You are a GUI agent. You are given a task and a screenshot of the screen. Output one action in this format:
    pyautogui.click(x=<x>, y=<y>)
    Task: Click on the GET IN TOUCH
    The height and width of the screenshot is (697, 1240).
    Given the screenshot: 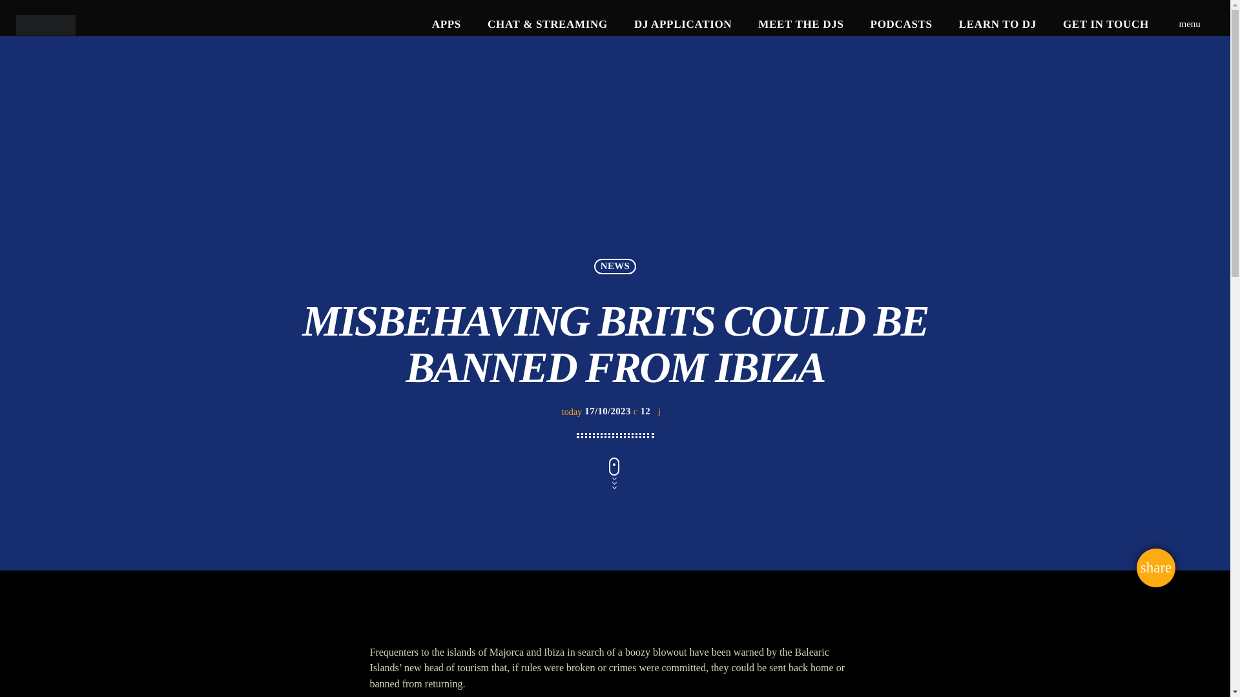 What is the action you would take?
    pyautogui.click(x=1106, y=25)
    